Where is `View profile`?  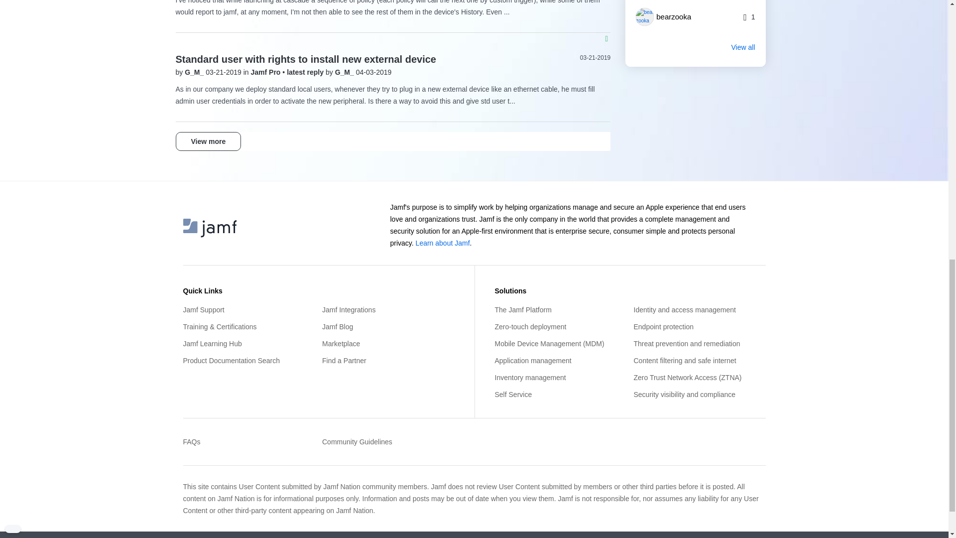
View profile is located at coordinates (346, 72).